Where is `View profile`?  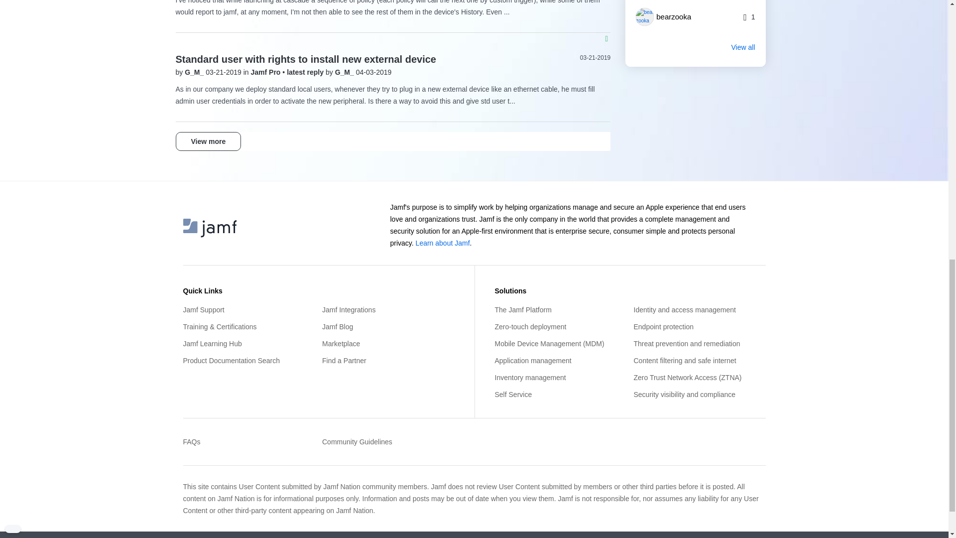
View profile is located at coordinates (346, 72).